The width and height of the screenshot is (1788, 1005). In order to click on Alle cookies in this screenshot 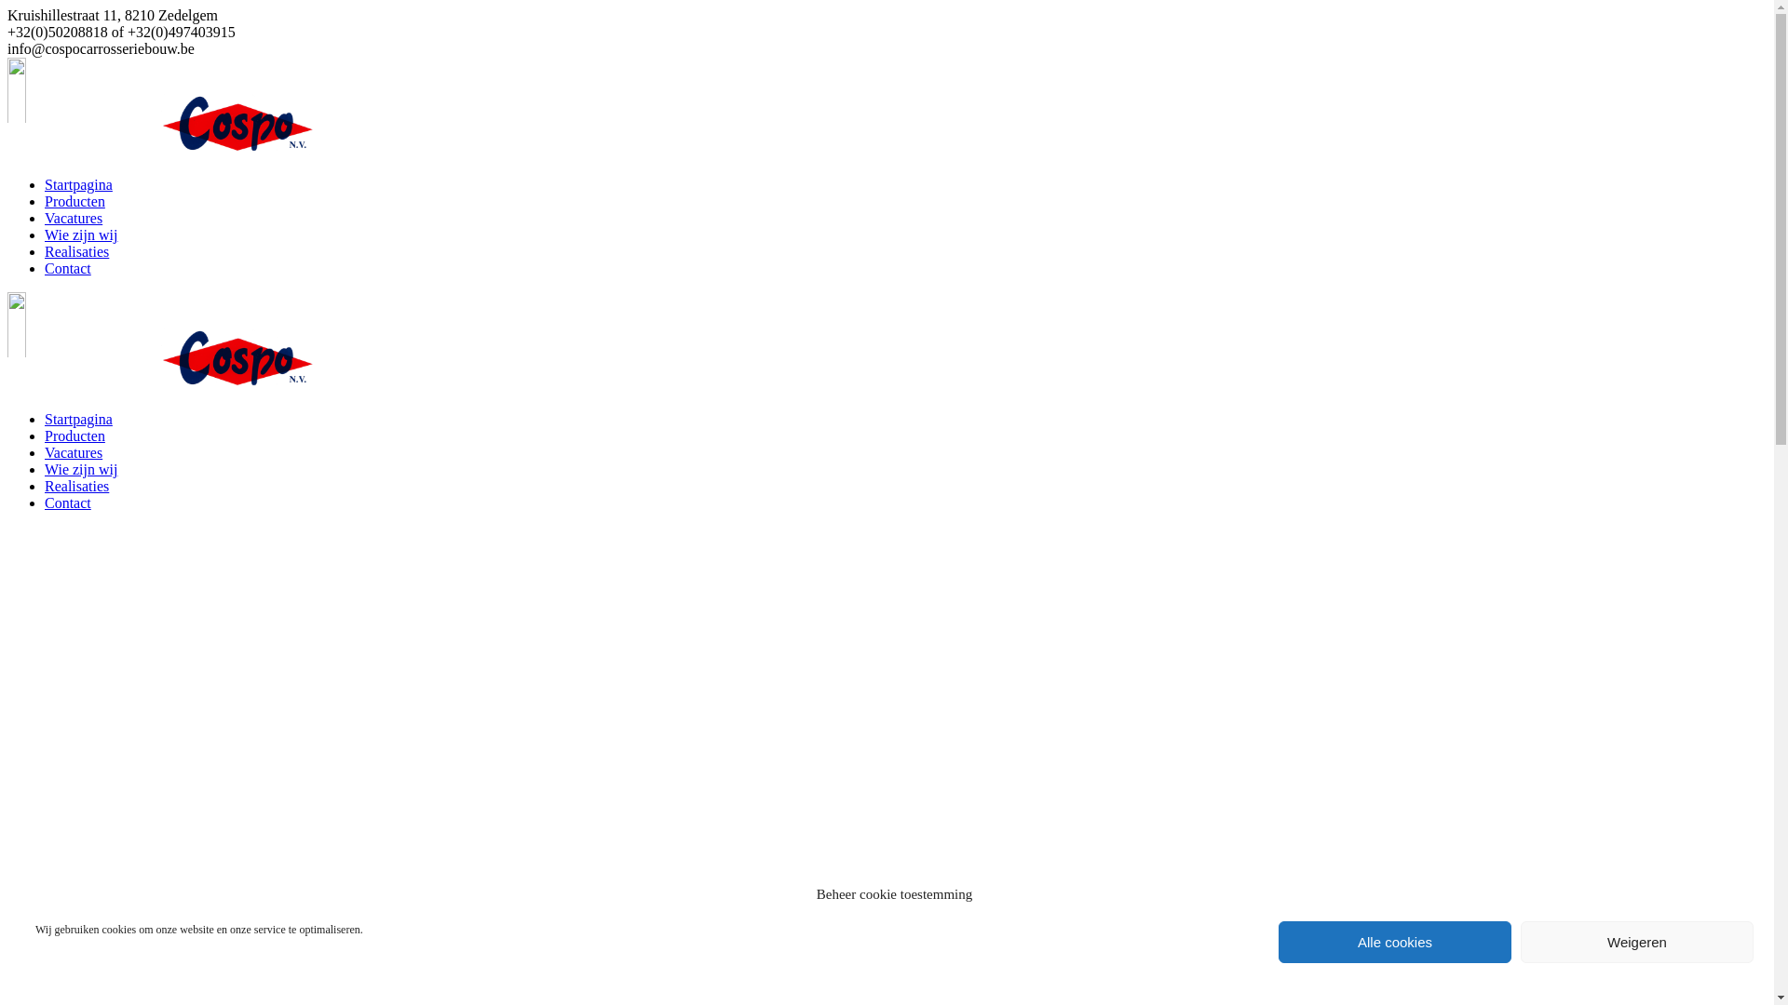, I will do `click(1395, 942)`.